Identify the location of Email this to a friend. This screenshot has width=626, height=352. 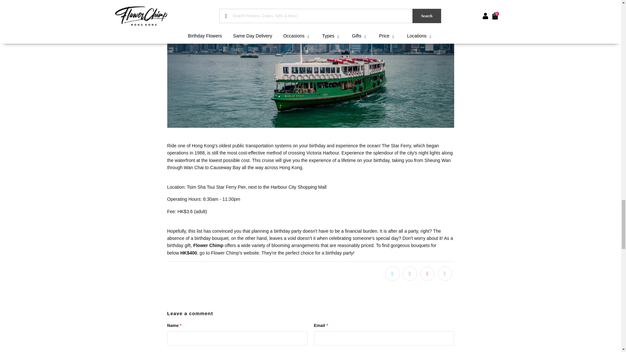
(445, 273).